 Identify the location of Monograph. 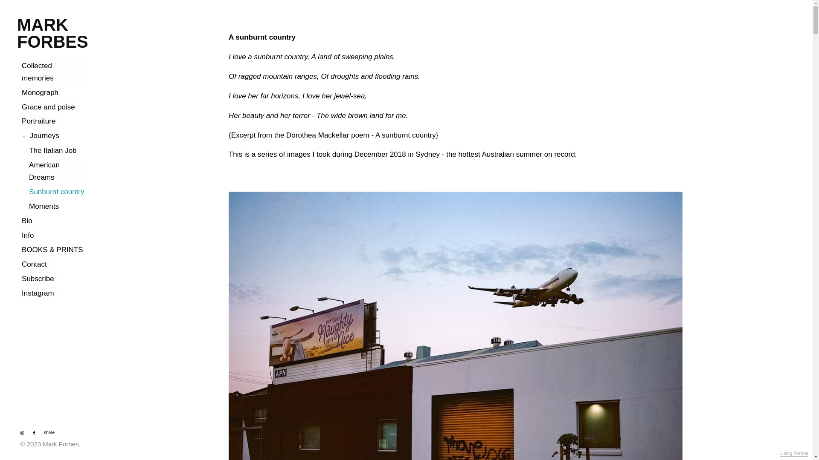
(40, 93).